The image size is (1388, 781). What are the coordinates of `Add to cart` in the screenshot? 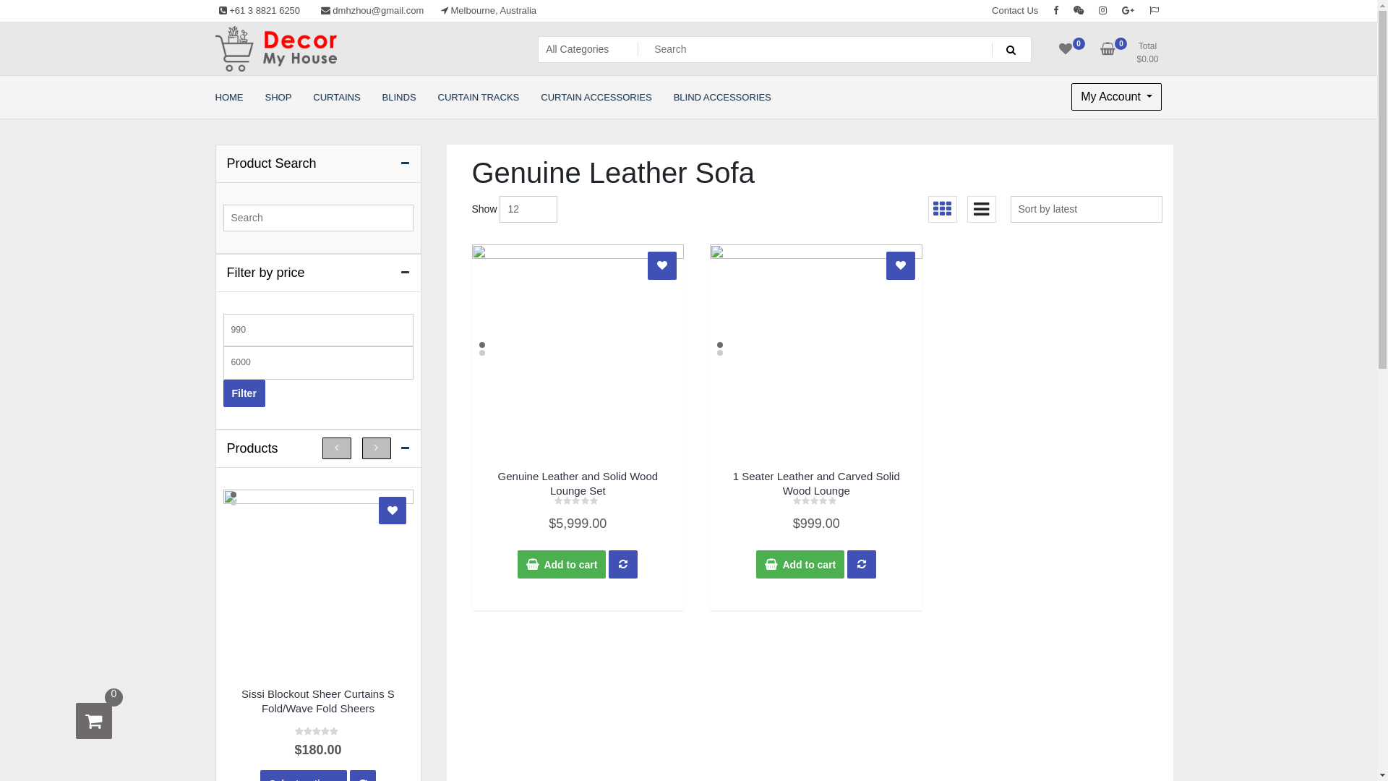 It's located at (562, 564).